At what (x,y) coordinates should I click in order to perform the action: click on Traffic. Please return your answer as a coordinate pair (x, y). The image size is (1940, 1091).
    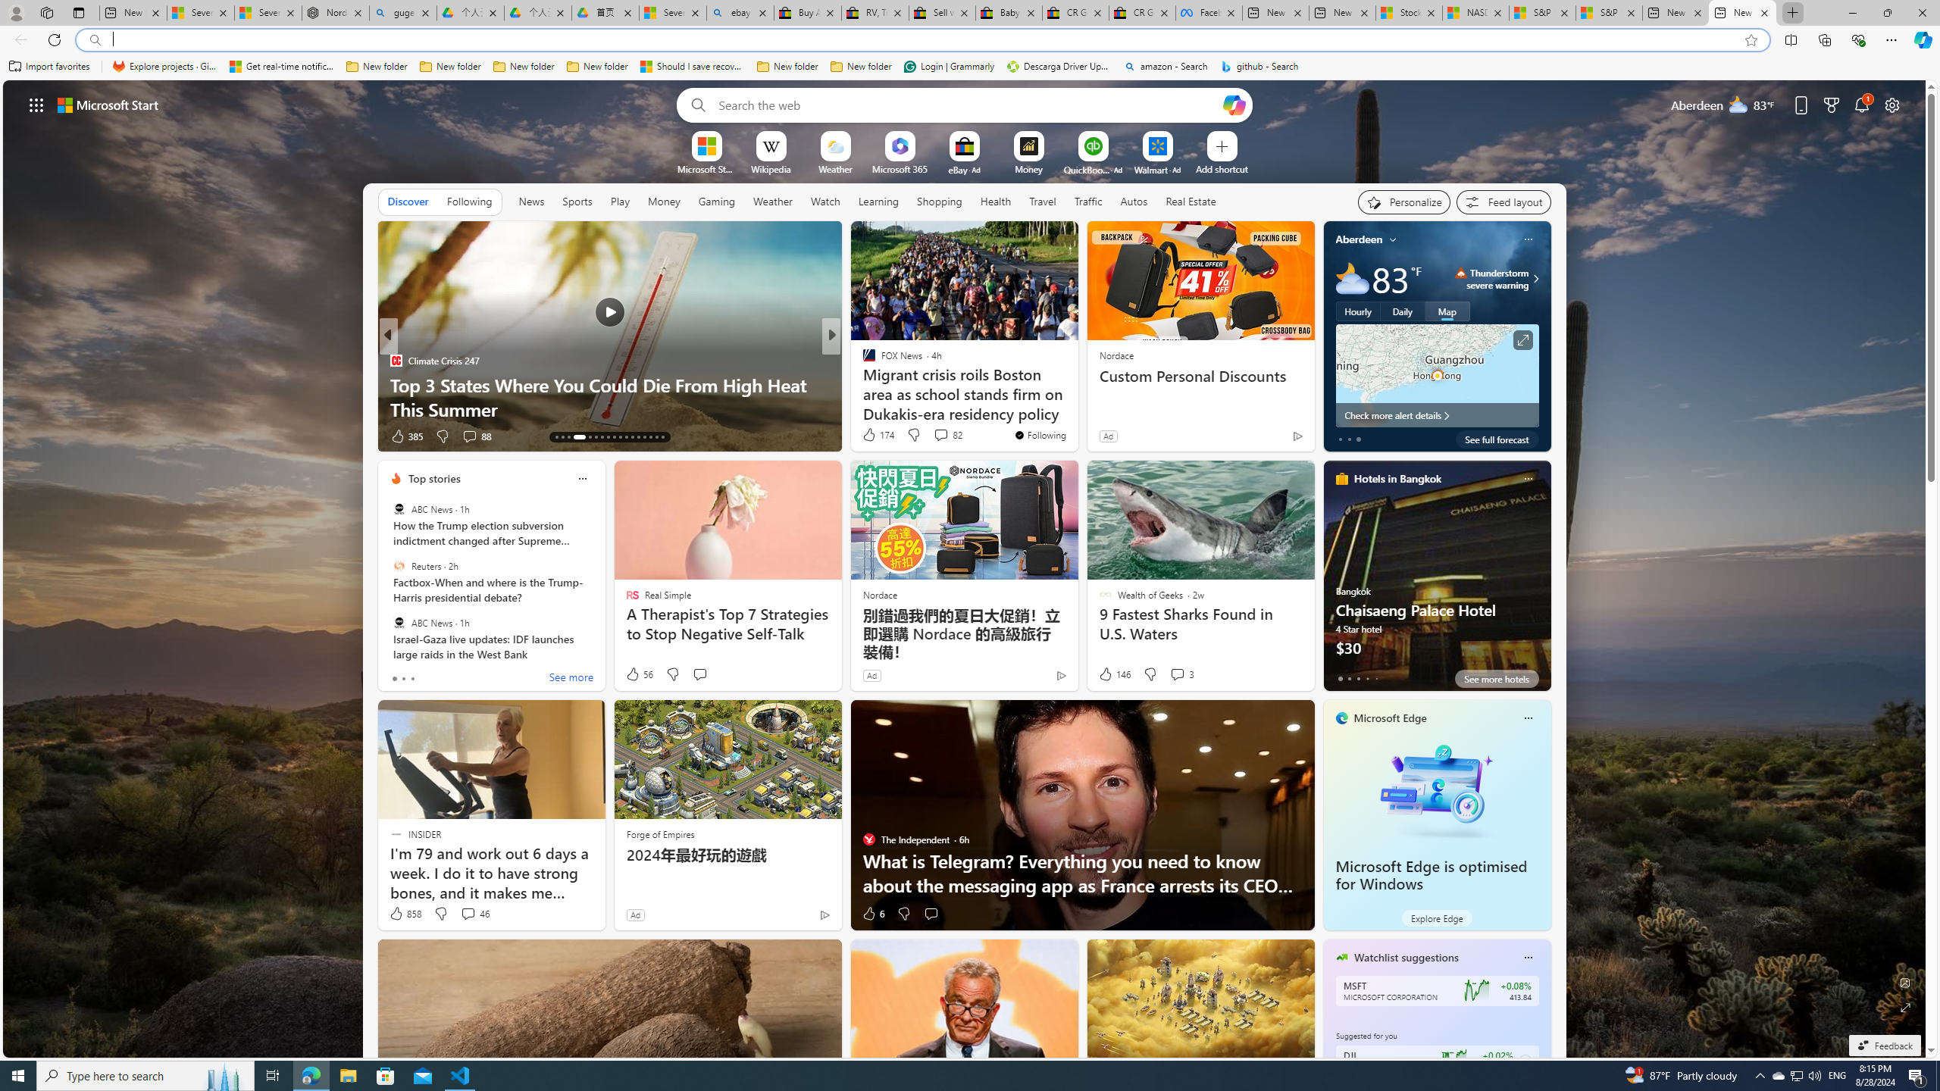
    Looking at the image, I should click on (1088, 202).